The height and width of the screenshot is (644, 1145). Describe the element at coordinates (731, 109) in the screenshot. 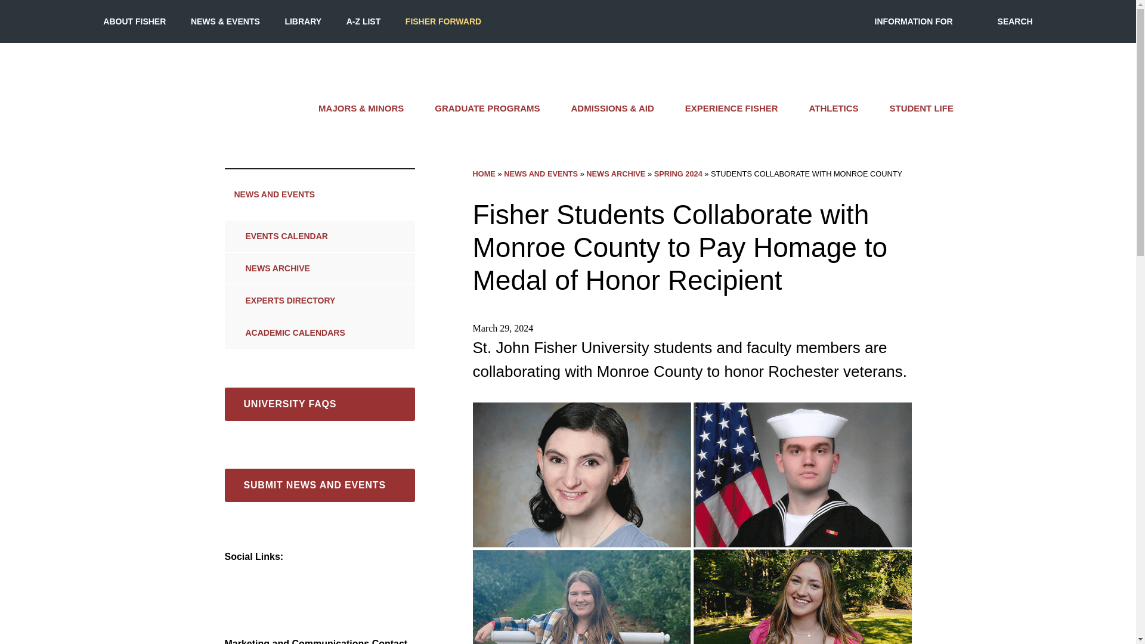

I see `EXPERIENCE FISHER` at that location.